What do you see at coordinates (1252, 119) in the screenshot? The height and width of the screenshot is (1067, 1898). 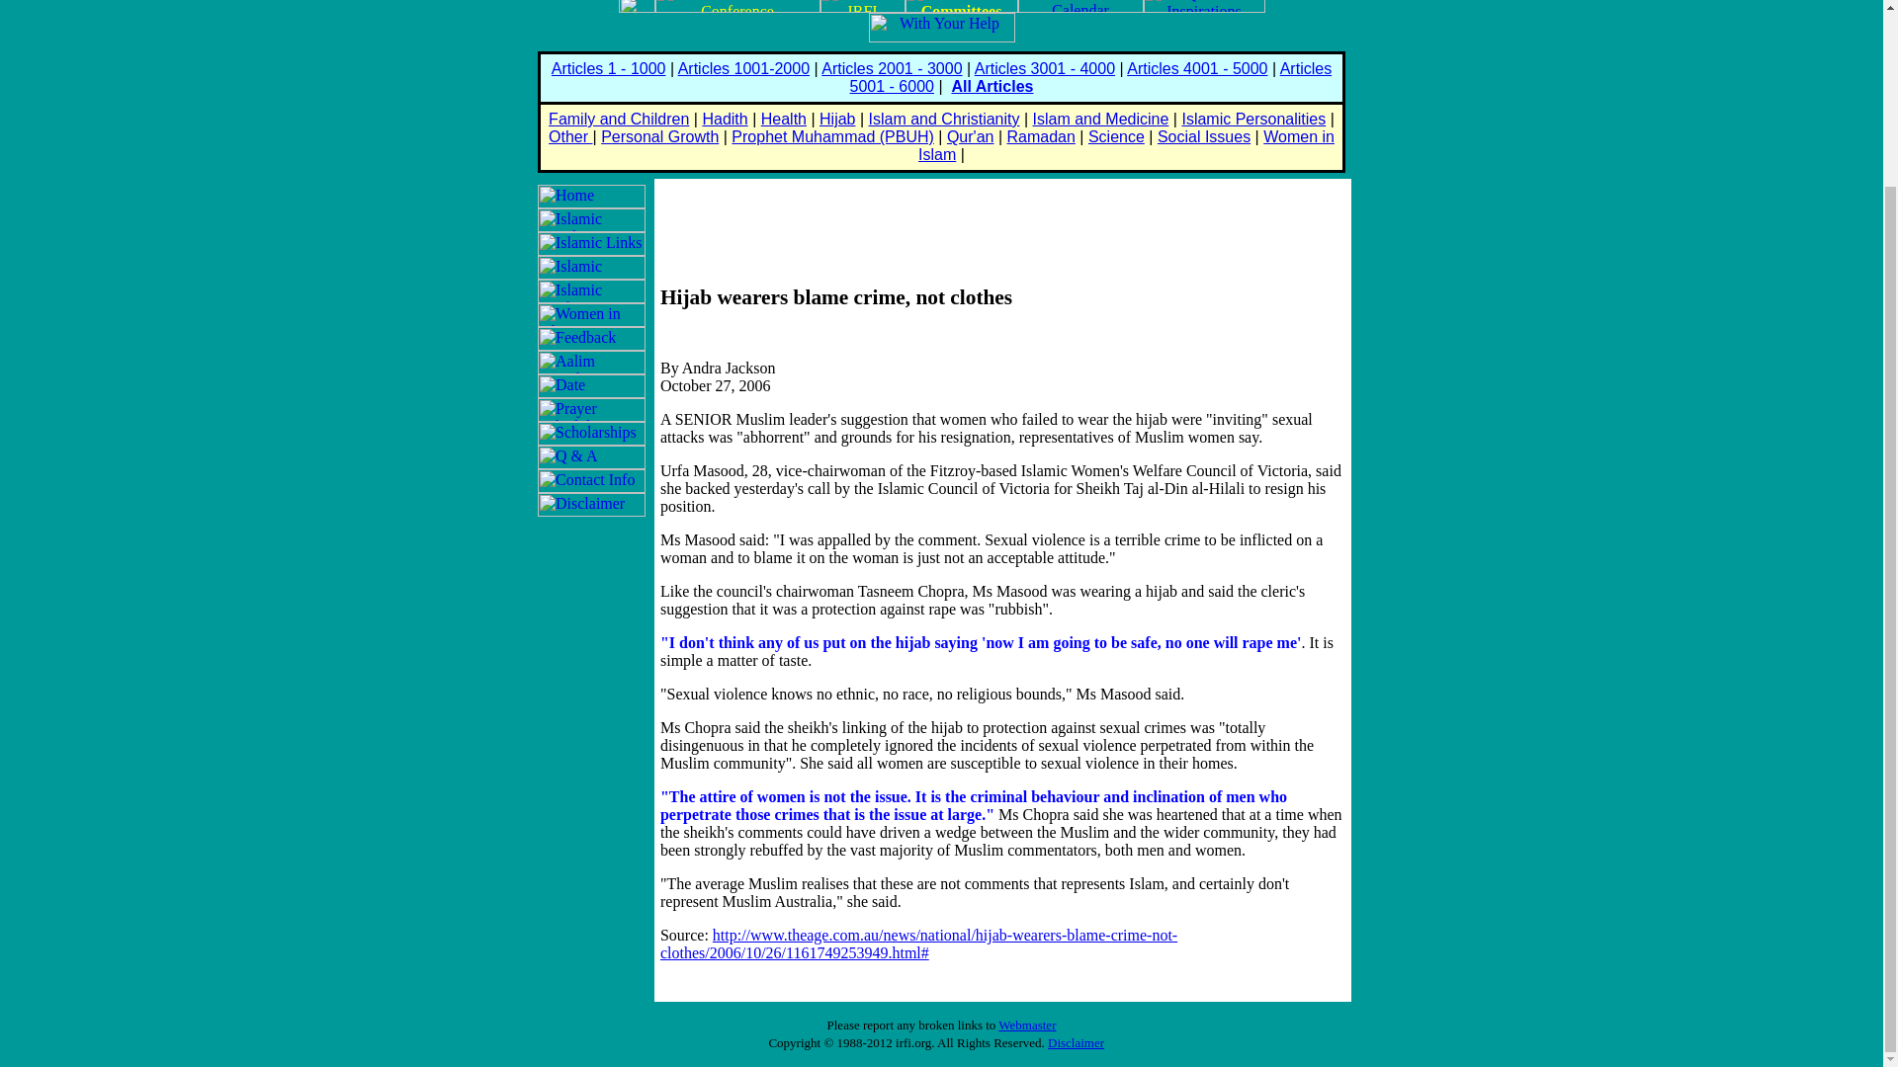 I see `Islamic Personalities` at bounding box center [1252, 119].